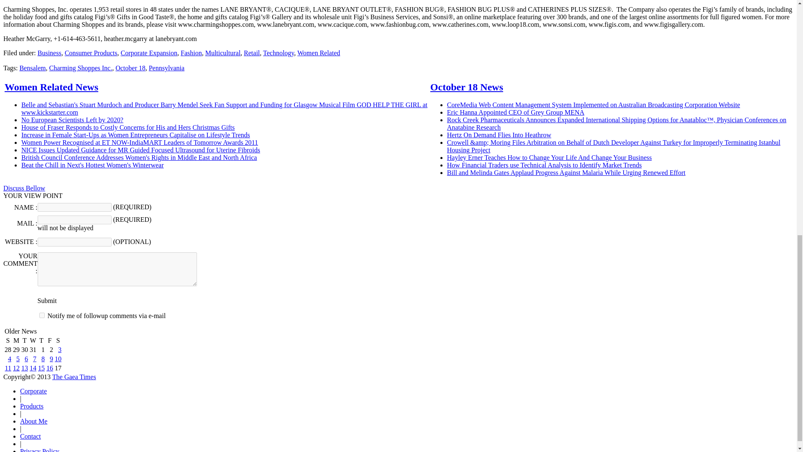  What do you see at coordinates (49, 53) in the screenshot?
I see `Business` at bounding box center [49, 53].